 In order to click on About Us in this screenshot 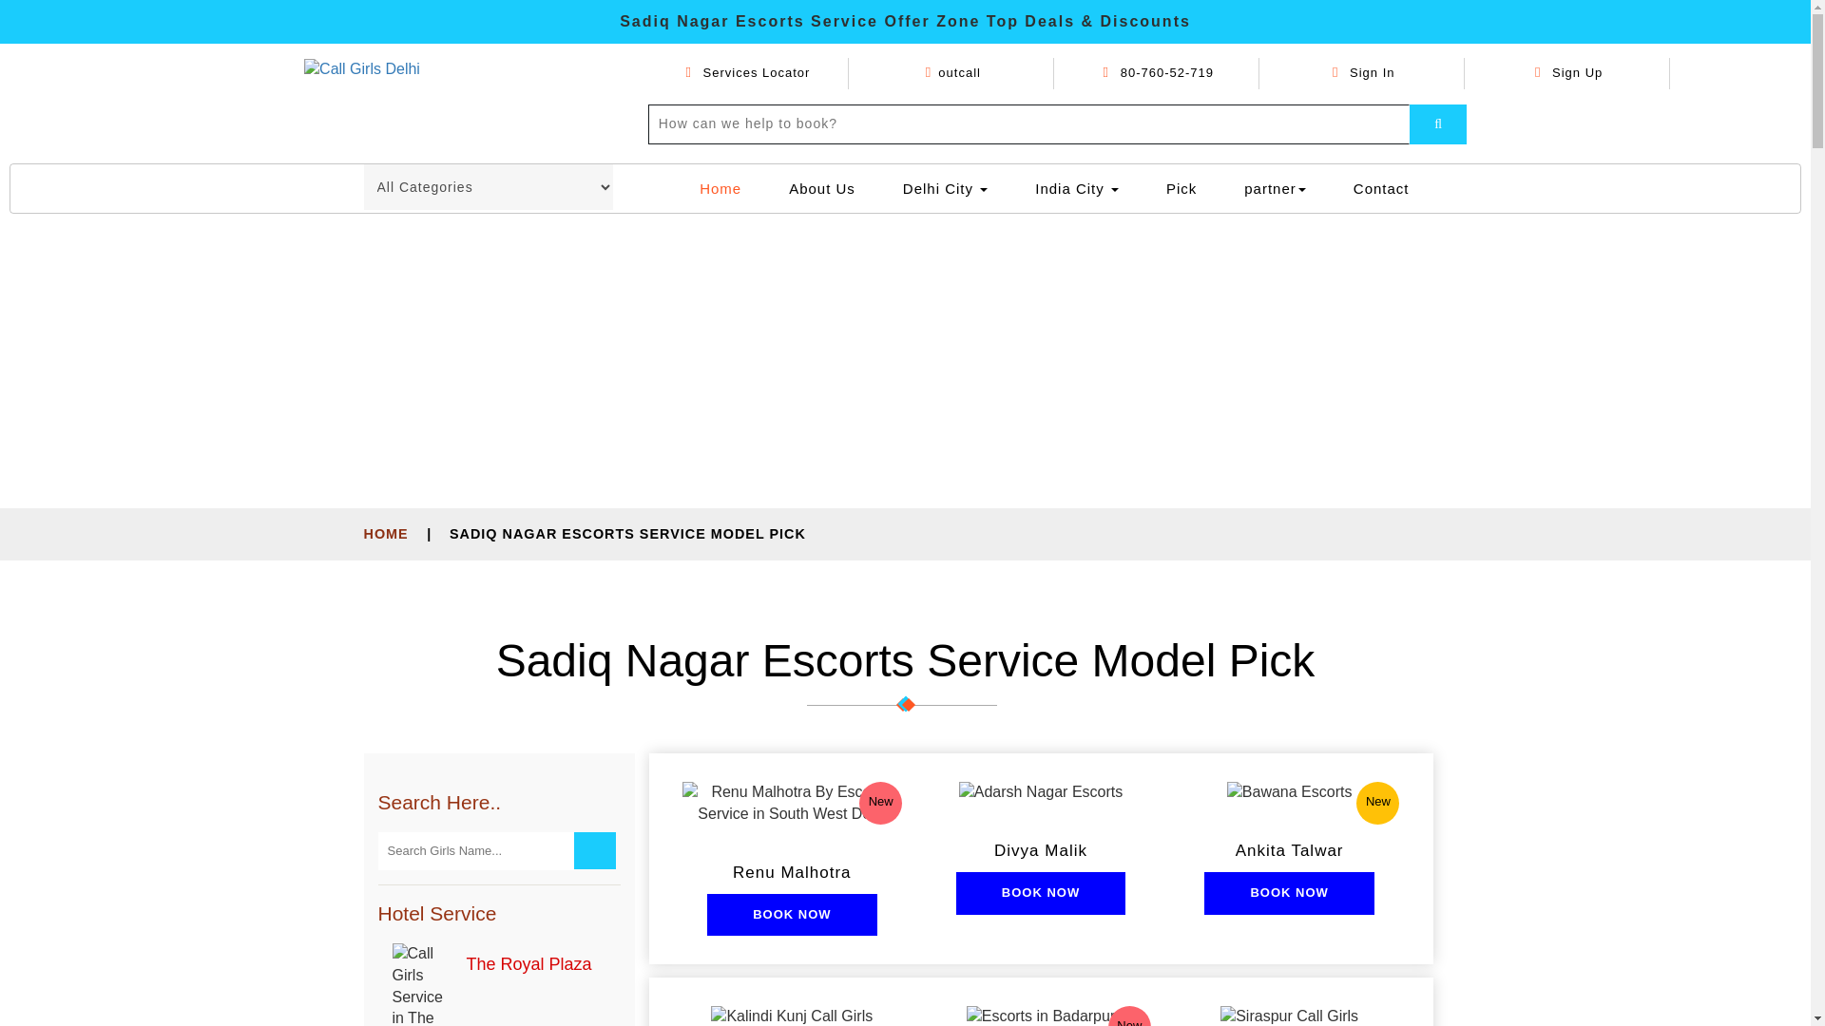, I will do `click(821, 188)`.